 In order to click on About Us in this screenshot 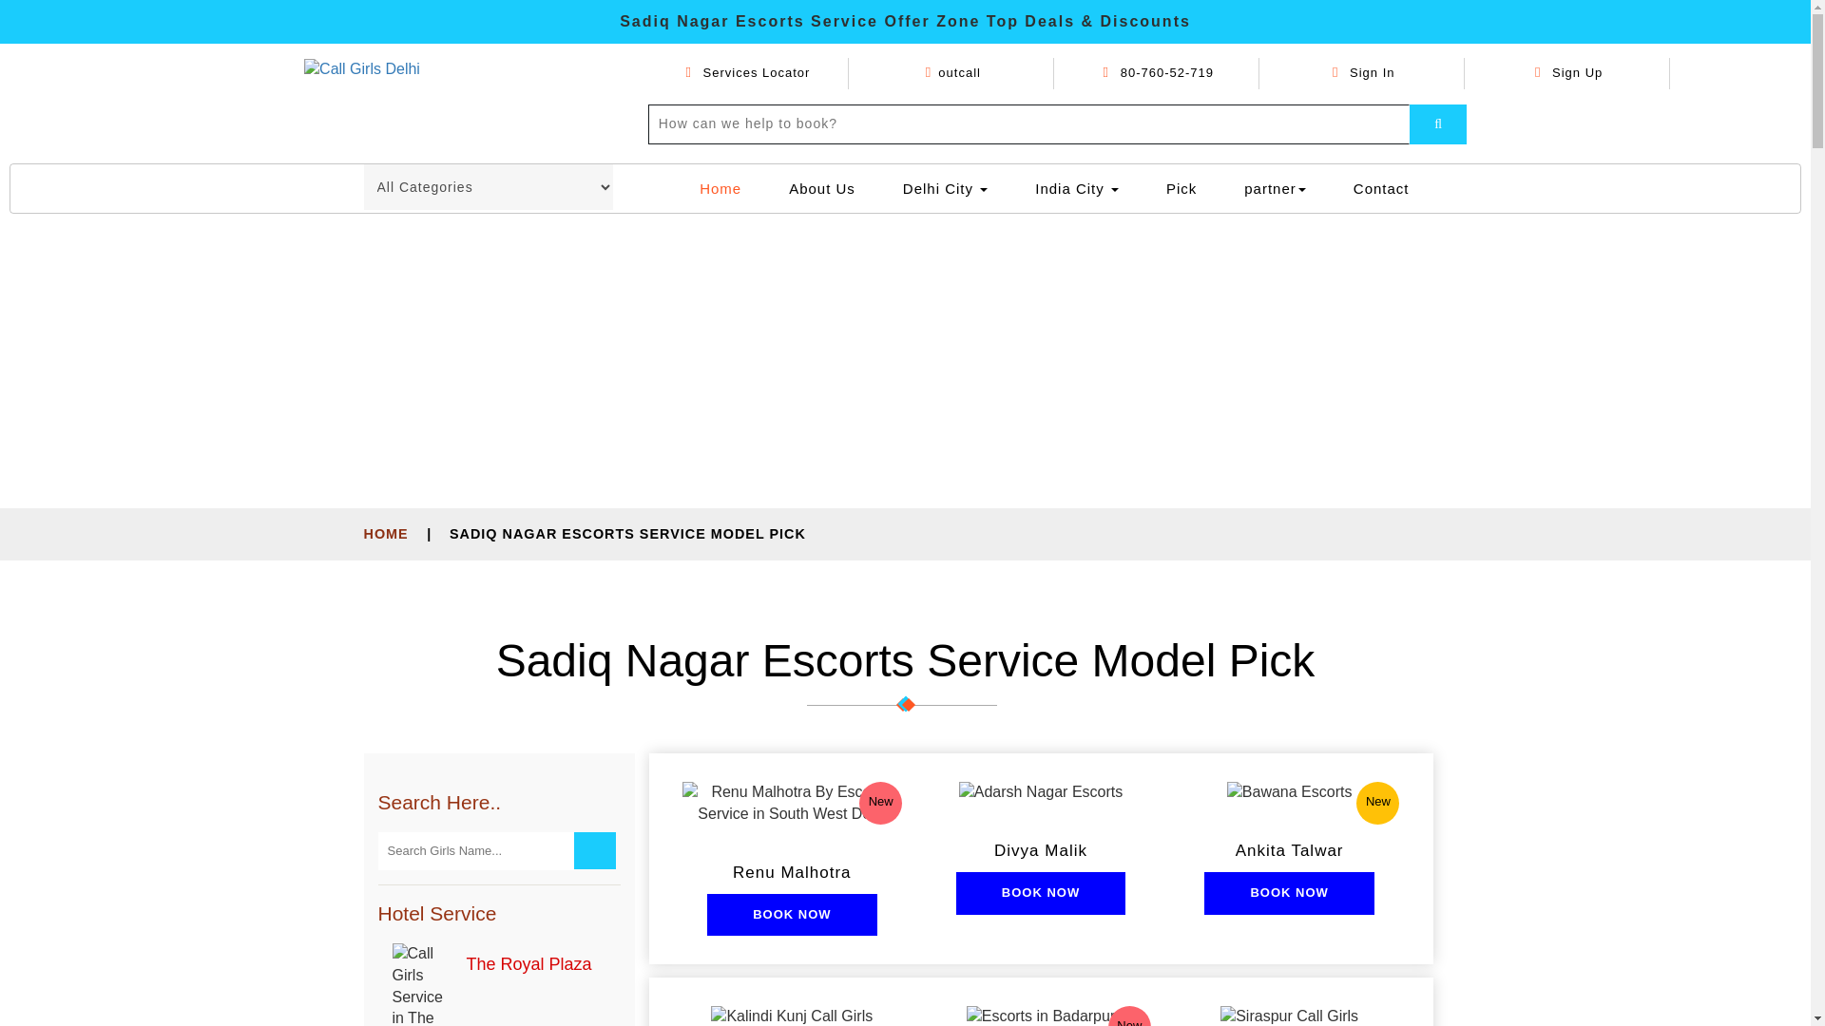, I will do `click(821, 188)`.